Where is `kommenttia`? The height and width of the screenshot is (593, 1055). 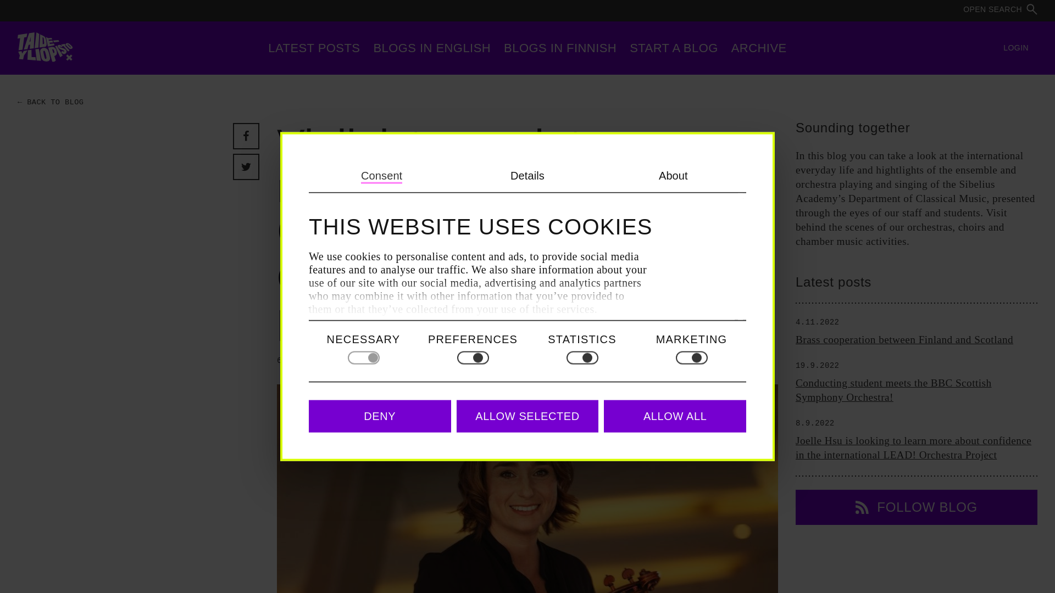 kommenttia is located at coordinates (398, 361).